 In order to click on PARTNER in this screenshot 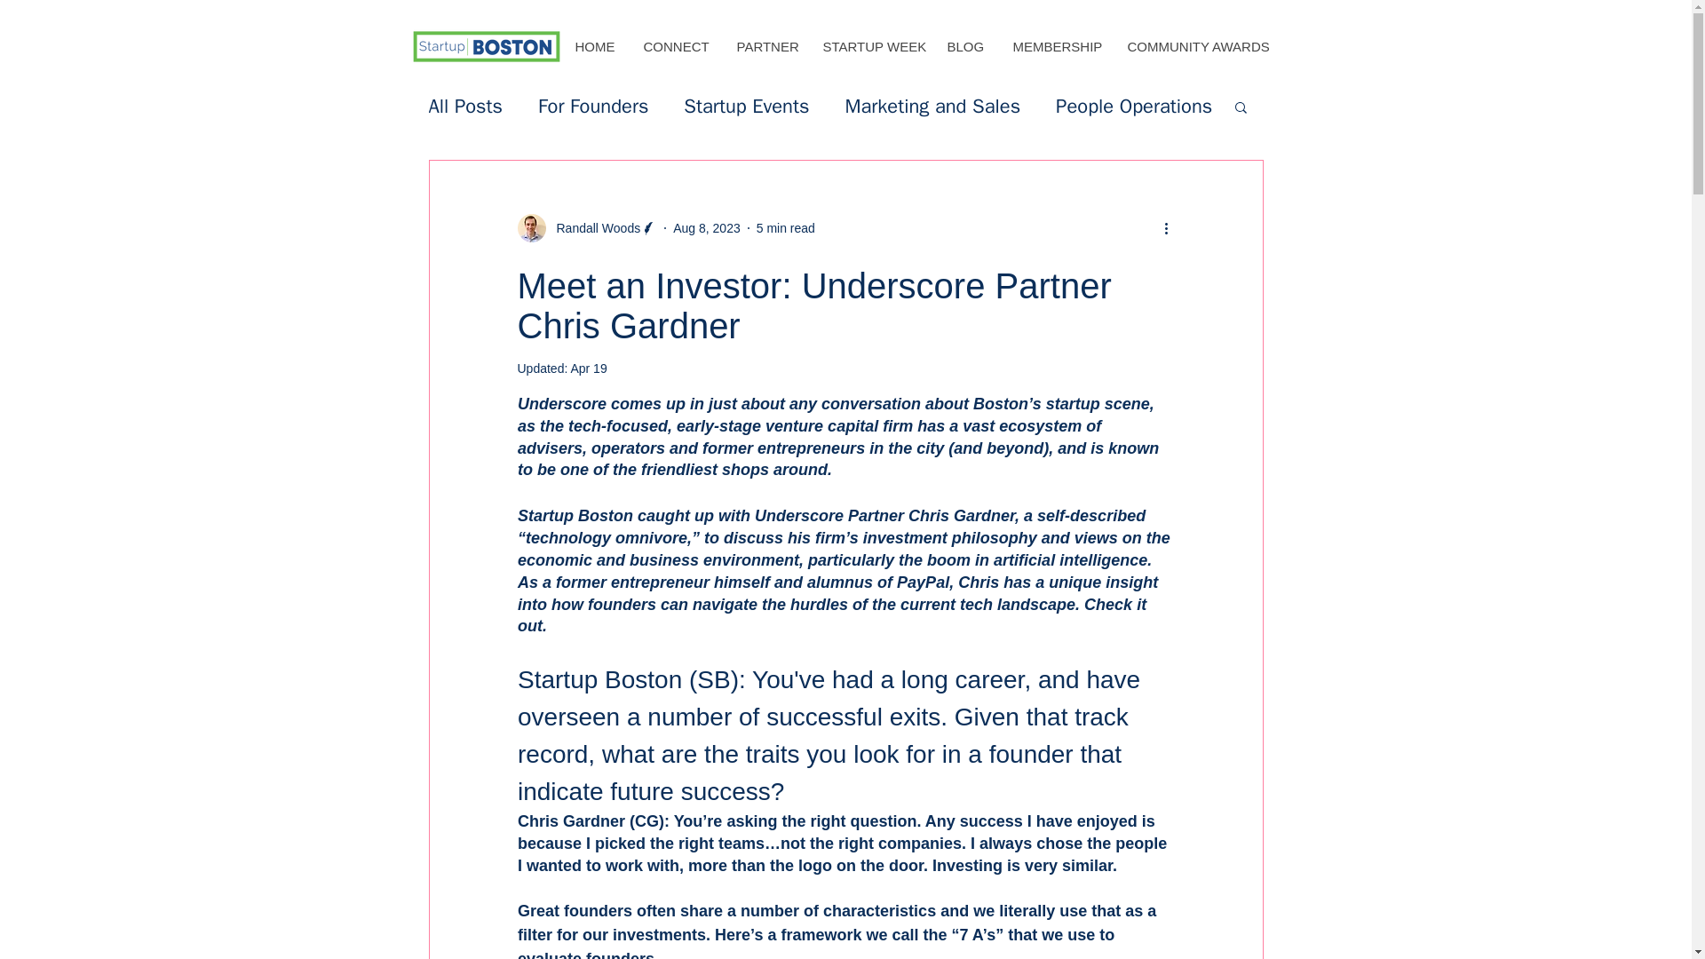, I will do `click(765, 46)`.